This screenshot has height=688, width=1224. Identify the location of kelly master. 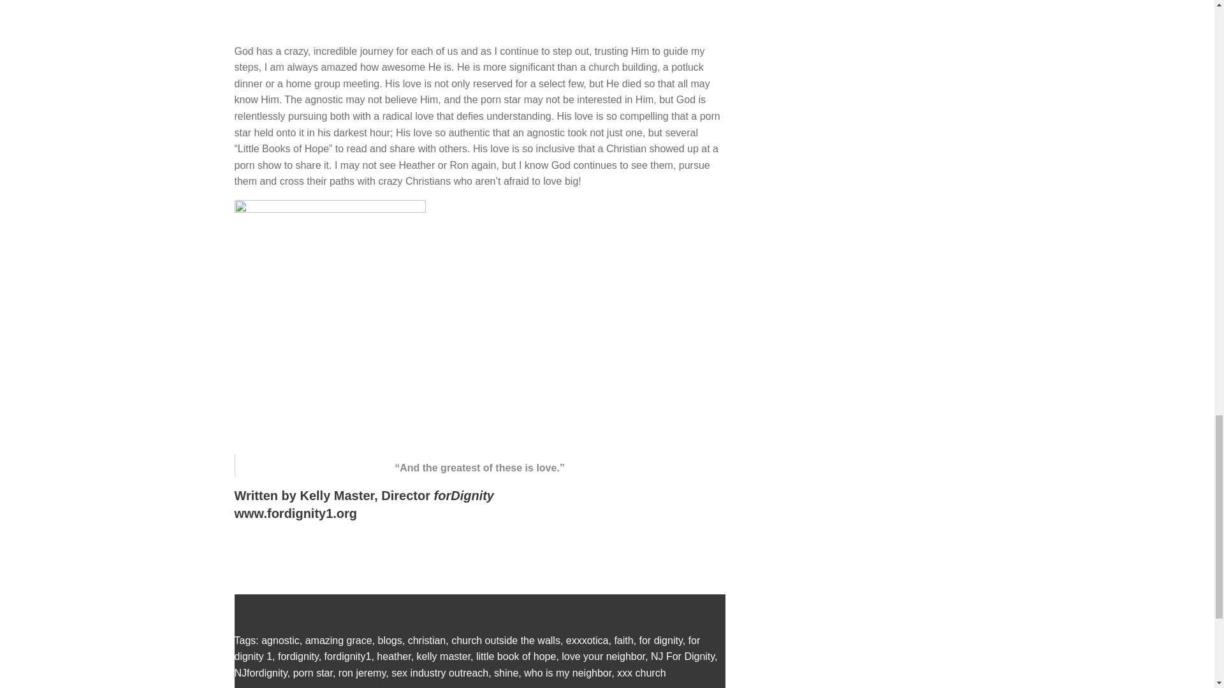
(444, 656).